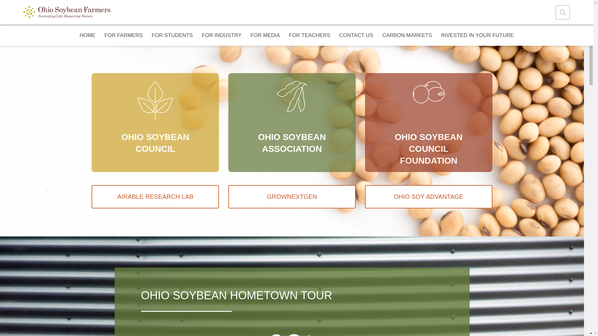 This screenshot has width=598, height=336. Describe the element at coordinates (310, 35) in the screenshot. I see `FOR TEACHERS` at that location.